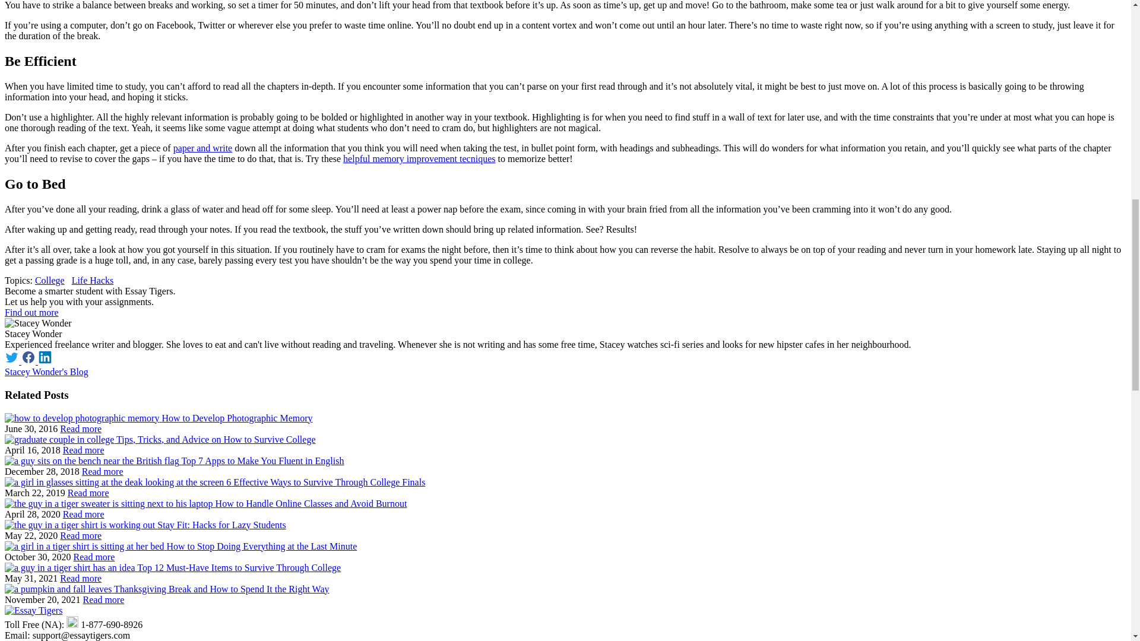 The width and height of the screenshot is (1140, 641). I want to click on How to Handle Online Classes and Avoid Burnout, so click(83, 514).